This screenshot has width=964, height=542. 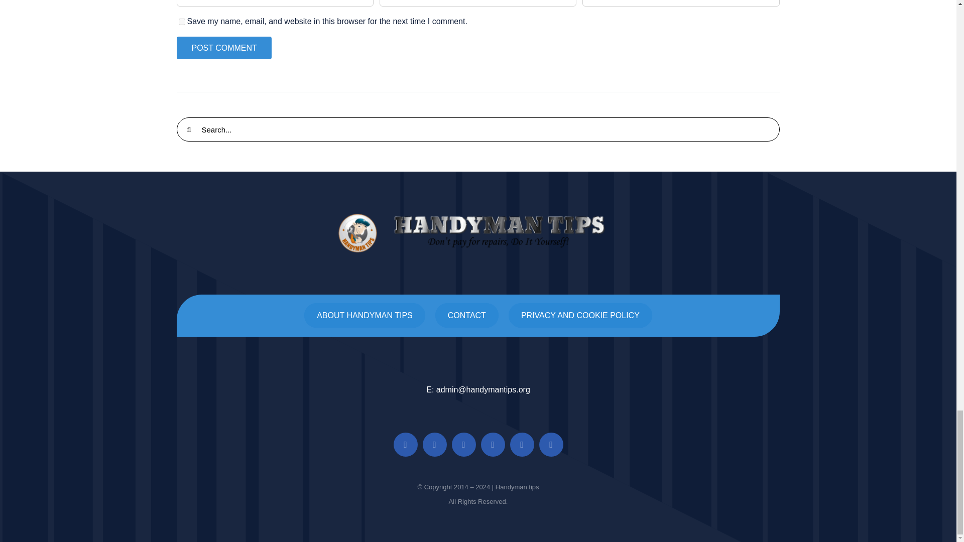 I want to click on Post Comment, so click(x=223, y=48).